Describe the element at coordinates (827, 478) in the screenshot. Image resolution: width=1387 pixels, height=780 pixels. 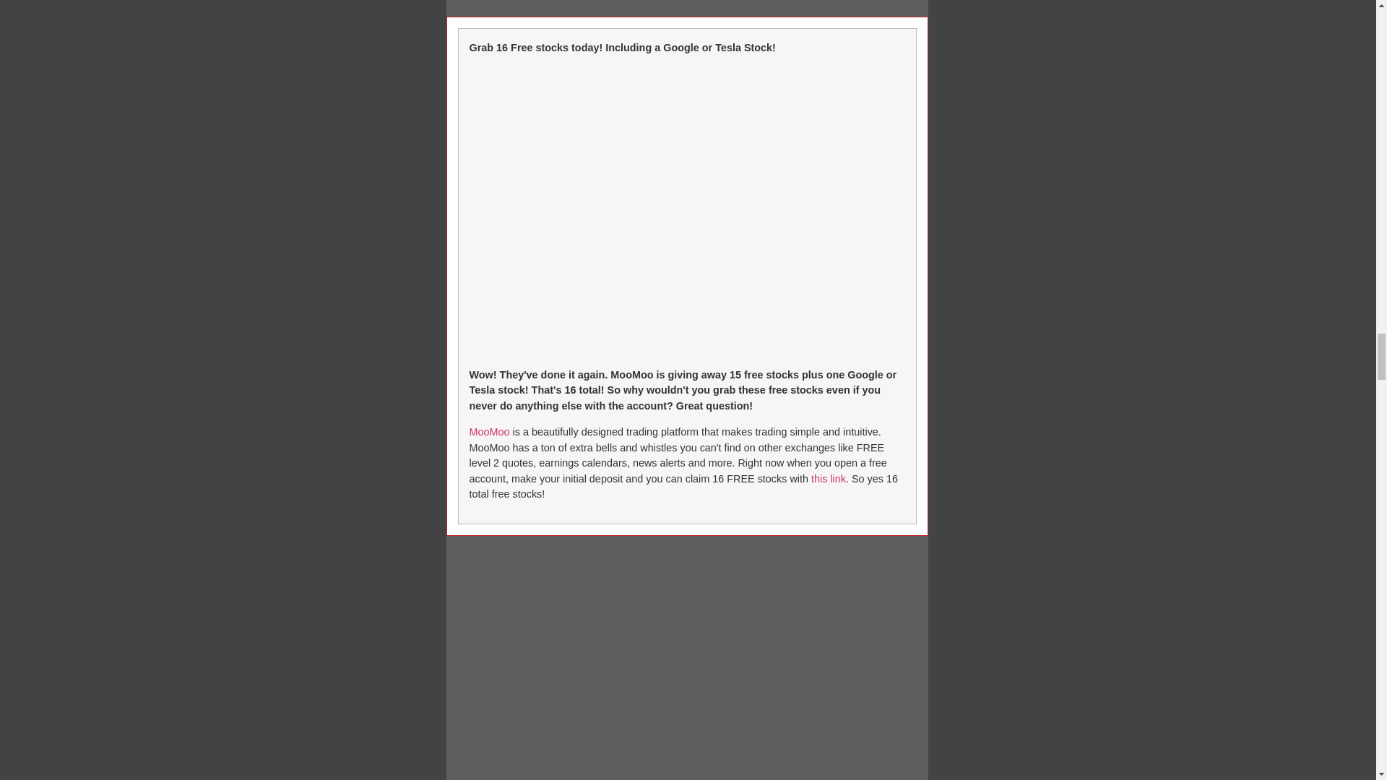
I see `this link` at that location.